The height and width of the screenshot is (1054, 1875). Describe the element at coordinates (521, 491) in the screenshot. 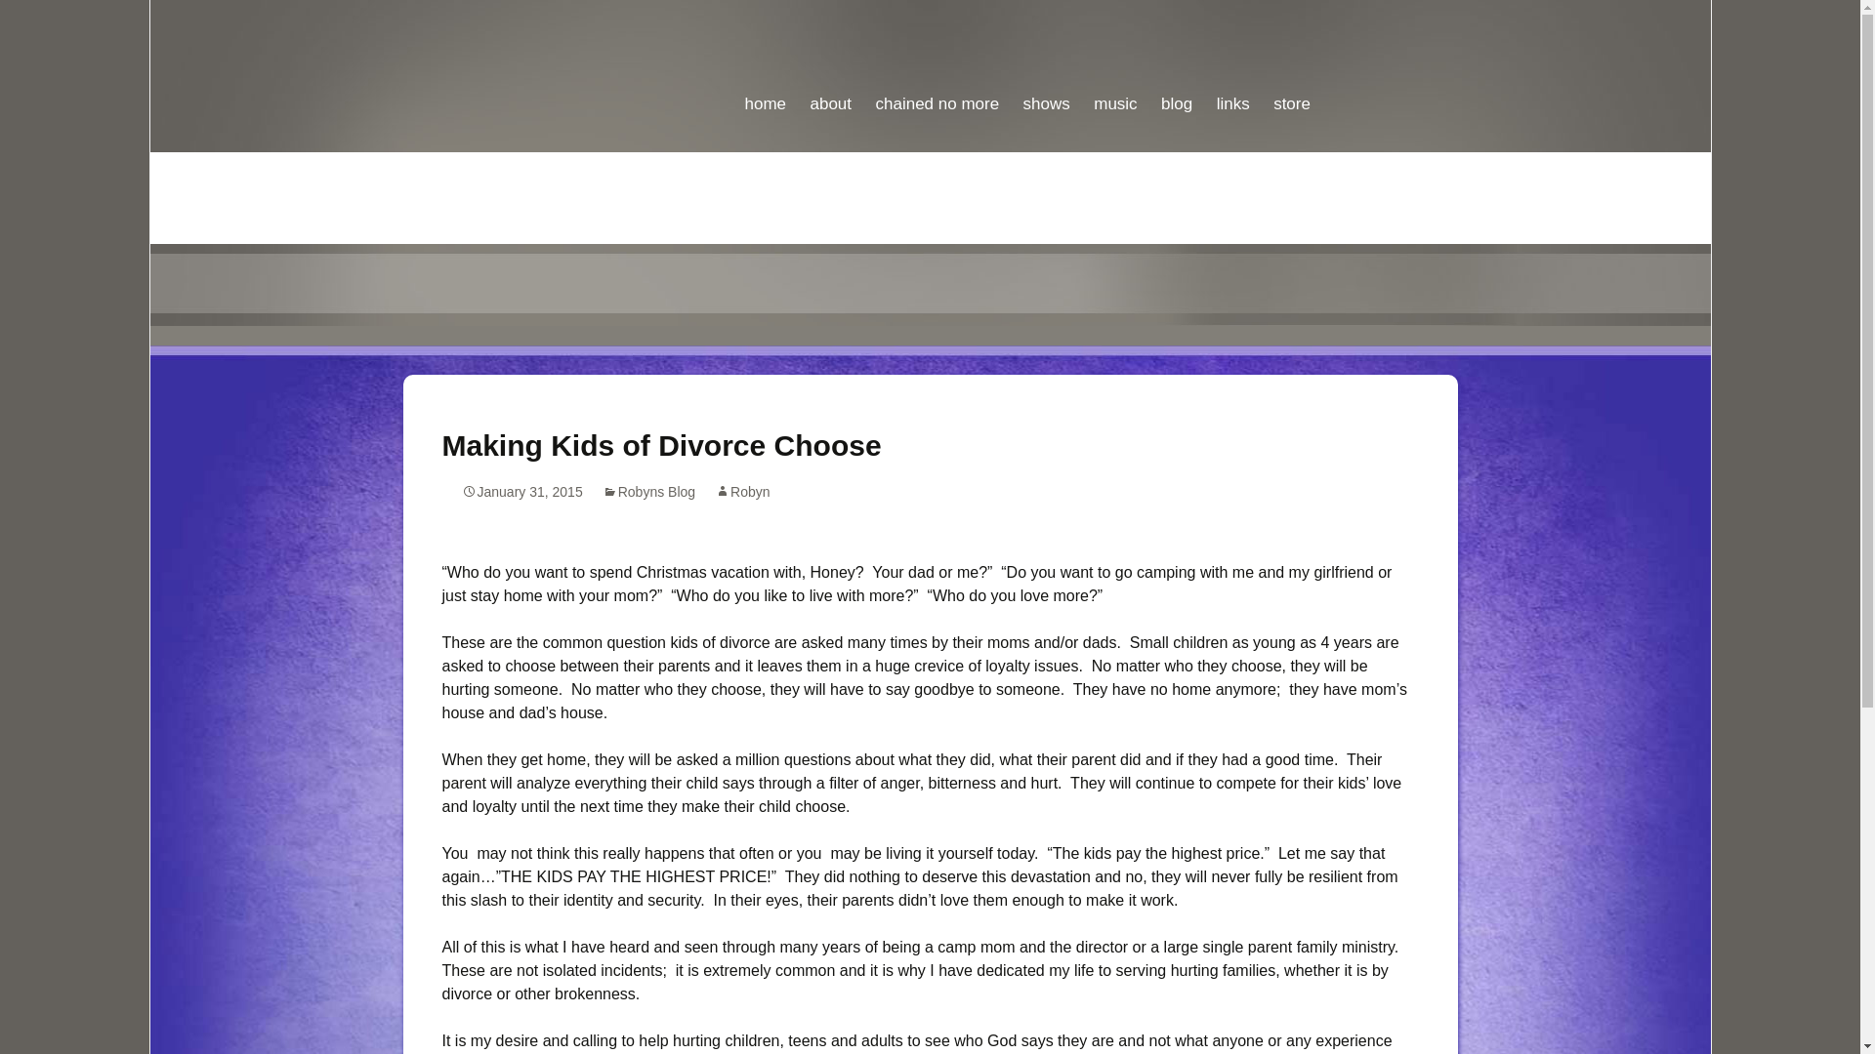

I see `Permalink to Making Kids of Divorce Choose` at that location.